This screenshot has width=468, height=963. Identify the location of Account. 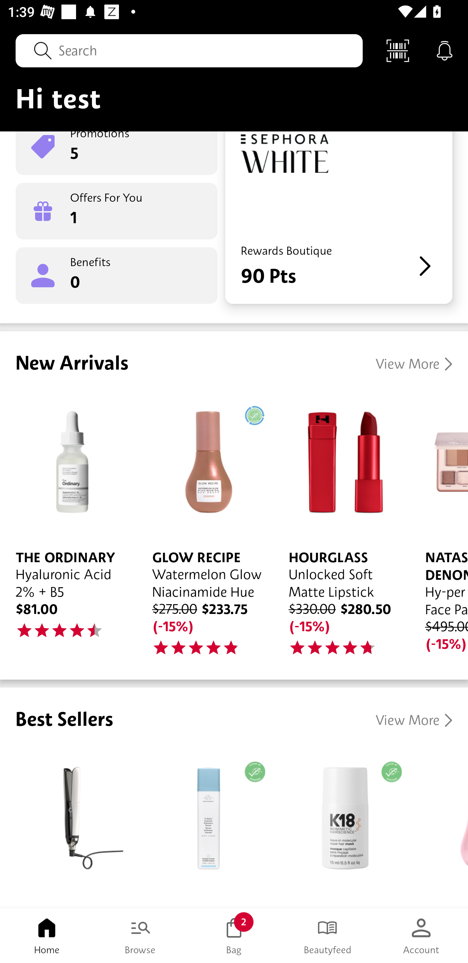
(421, 936).